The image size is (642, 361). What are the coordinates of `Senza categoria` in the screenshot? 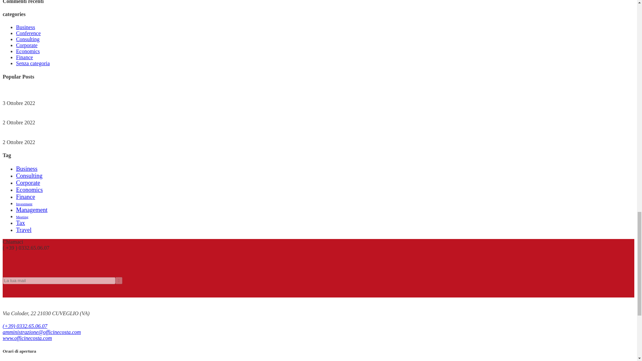 It's located at (33, 63).